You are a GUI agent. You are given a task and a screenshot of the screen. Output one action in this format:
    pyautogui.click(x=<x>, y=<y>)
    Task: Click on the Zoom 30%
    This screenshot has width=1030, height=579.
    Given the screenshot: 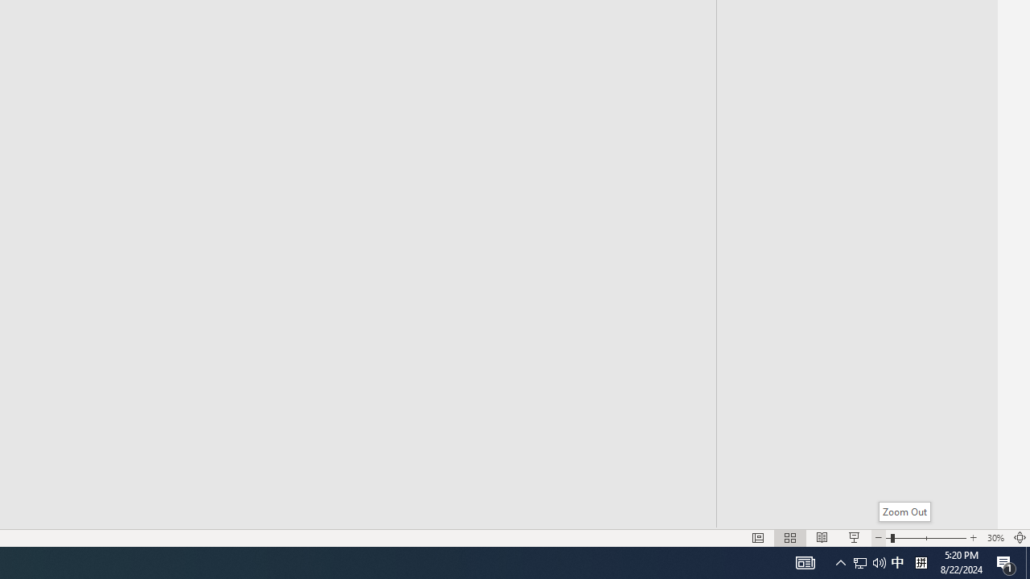 What is the action you would take?
    pyautogui.click(x=995, y=537)
    